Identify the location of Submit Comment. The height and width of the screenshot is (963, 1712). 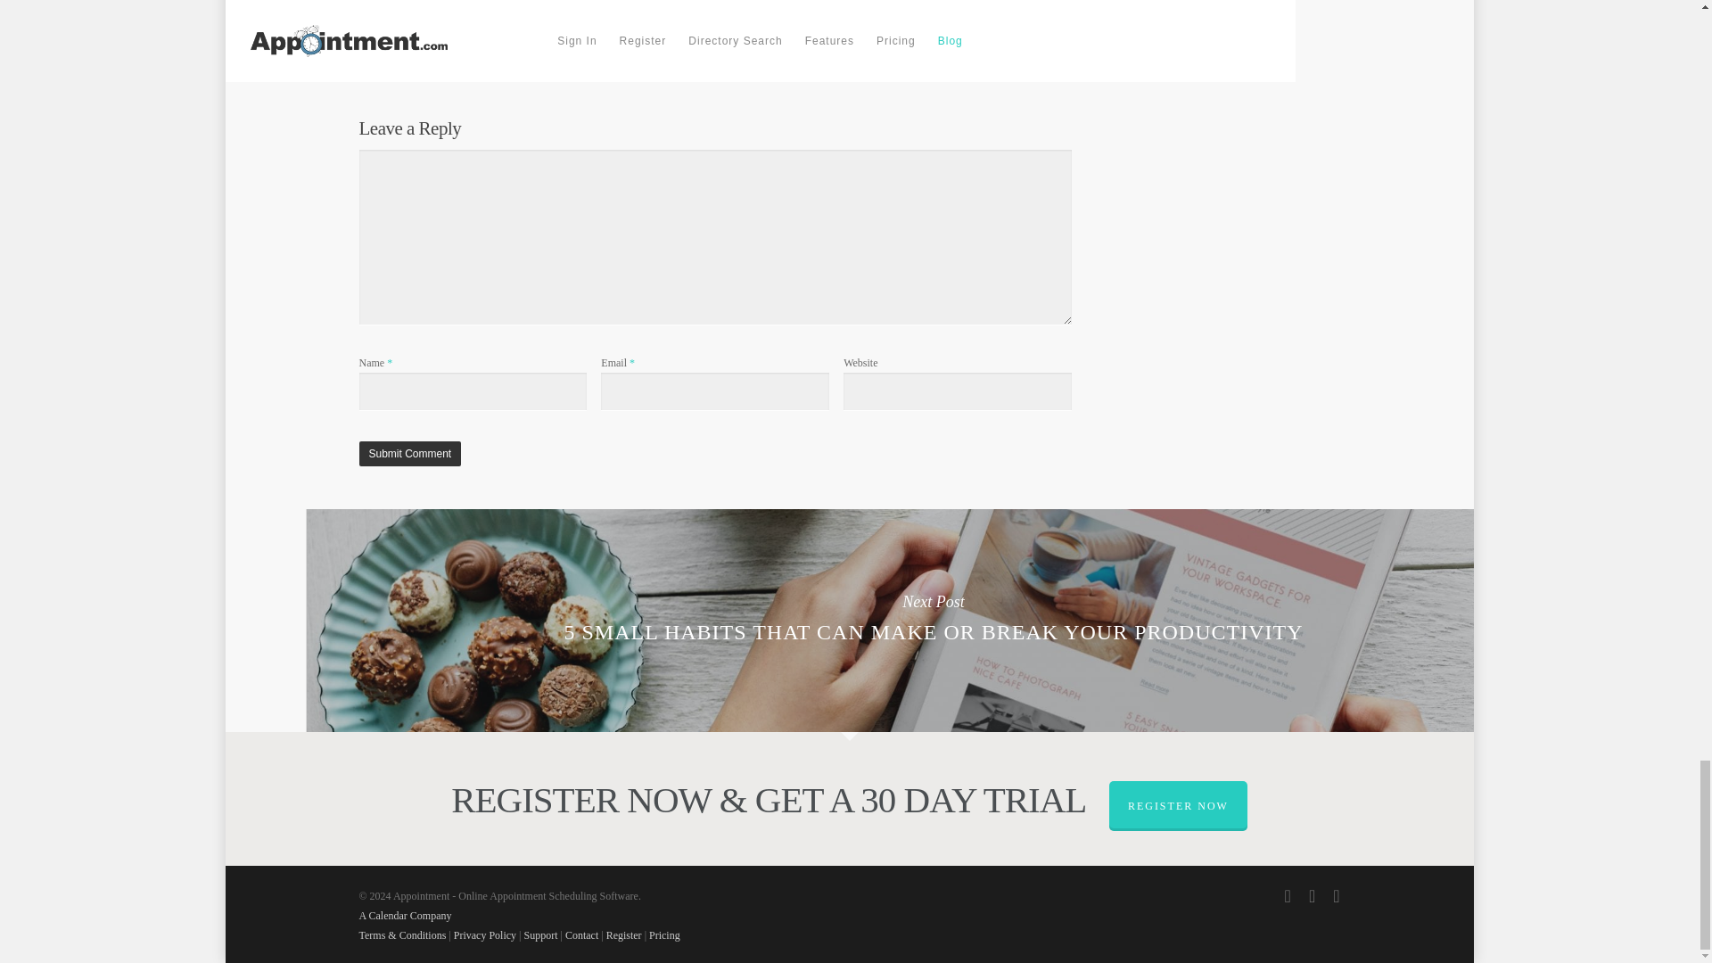
(408, 453).